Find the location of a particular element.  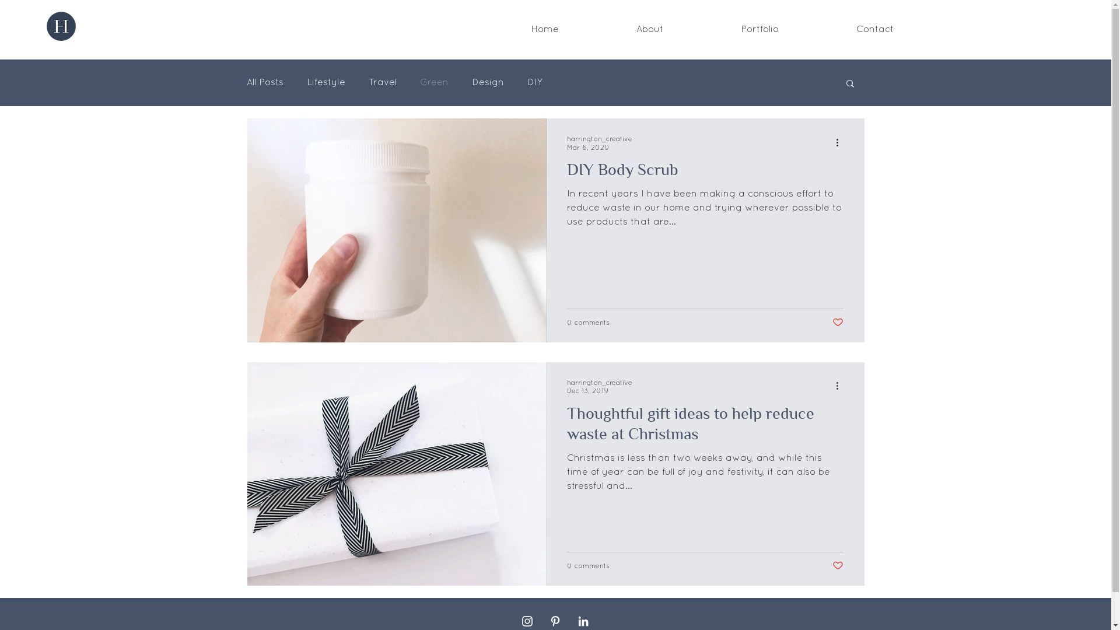

Design is located at coordinates (488, 83).